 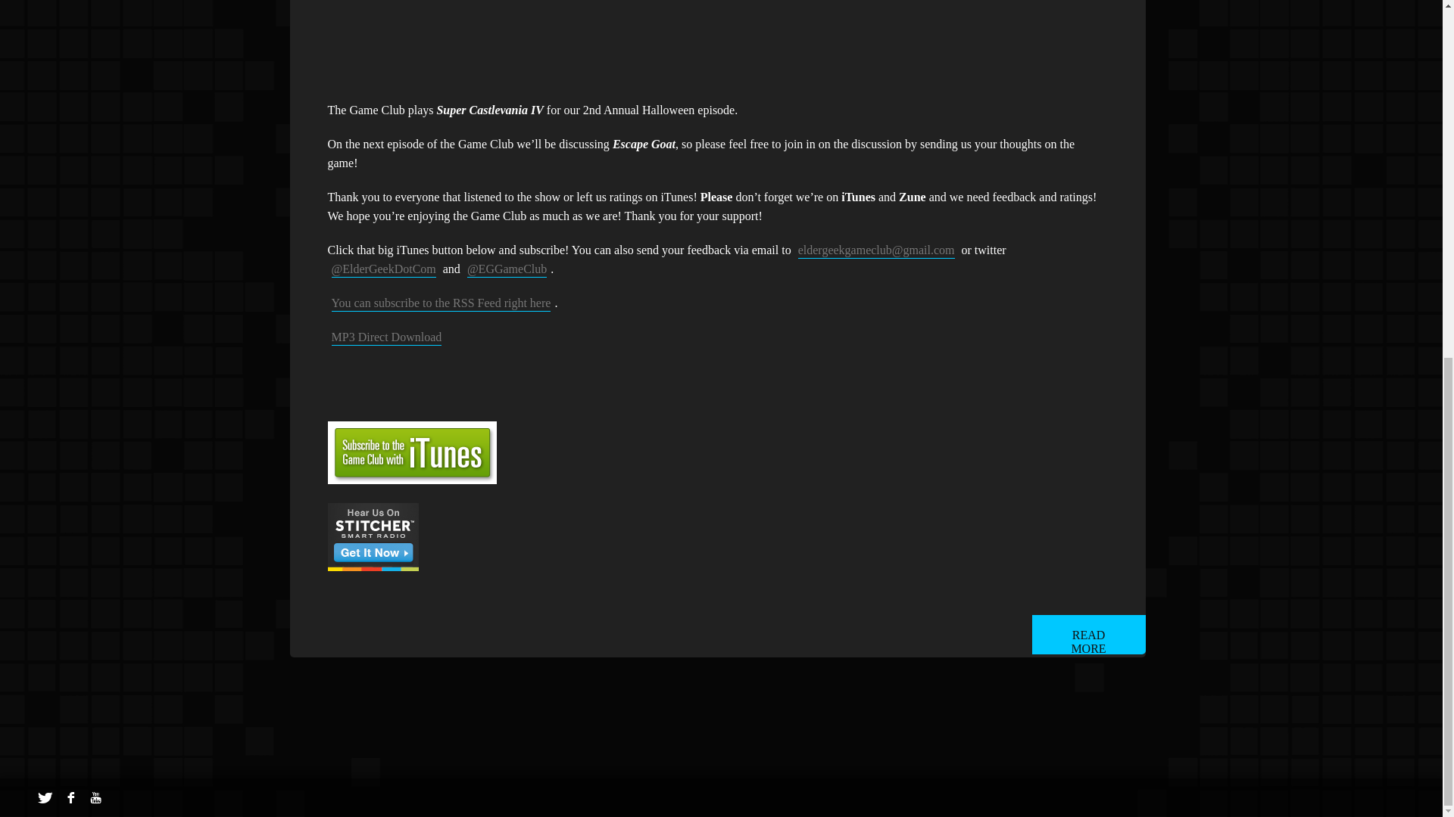 I want to click on Subscribe to us through iTunes!, so click(x=411, y=452).